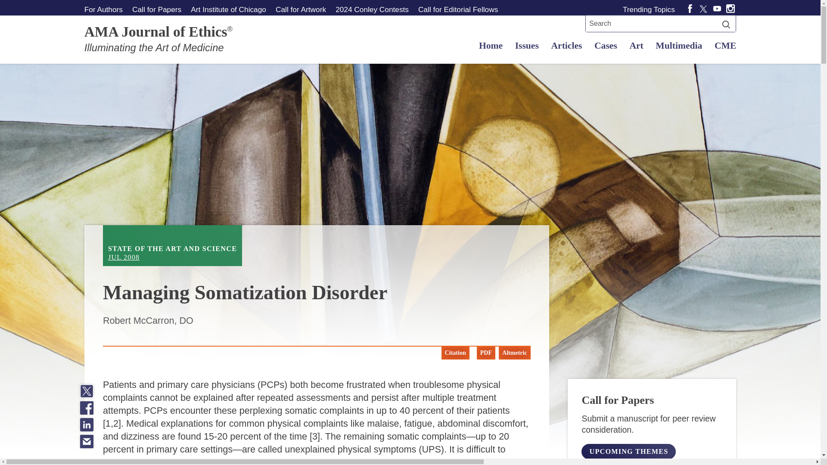 The height and width of the screenshot is (465, 827). Describe the element at coordinates (605, 46) in the screenshot. I see `Multimedia` at that location.